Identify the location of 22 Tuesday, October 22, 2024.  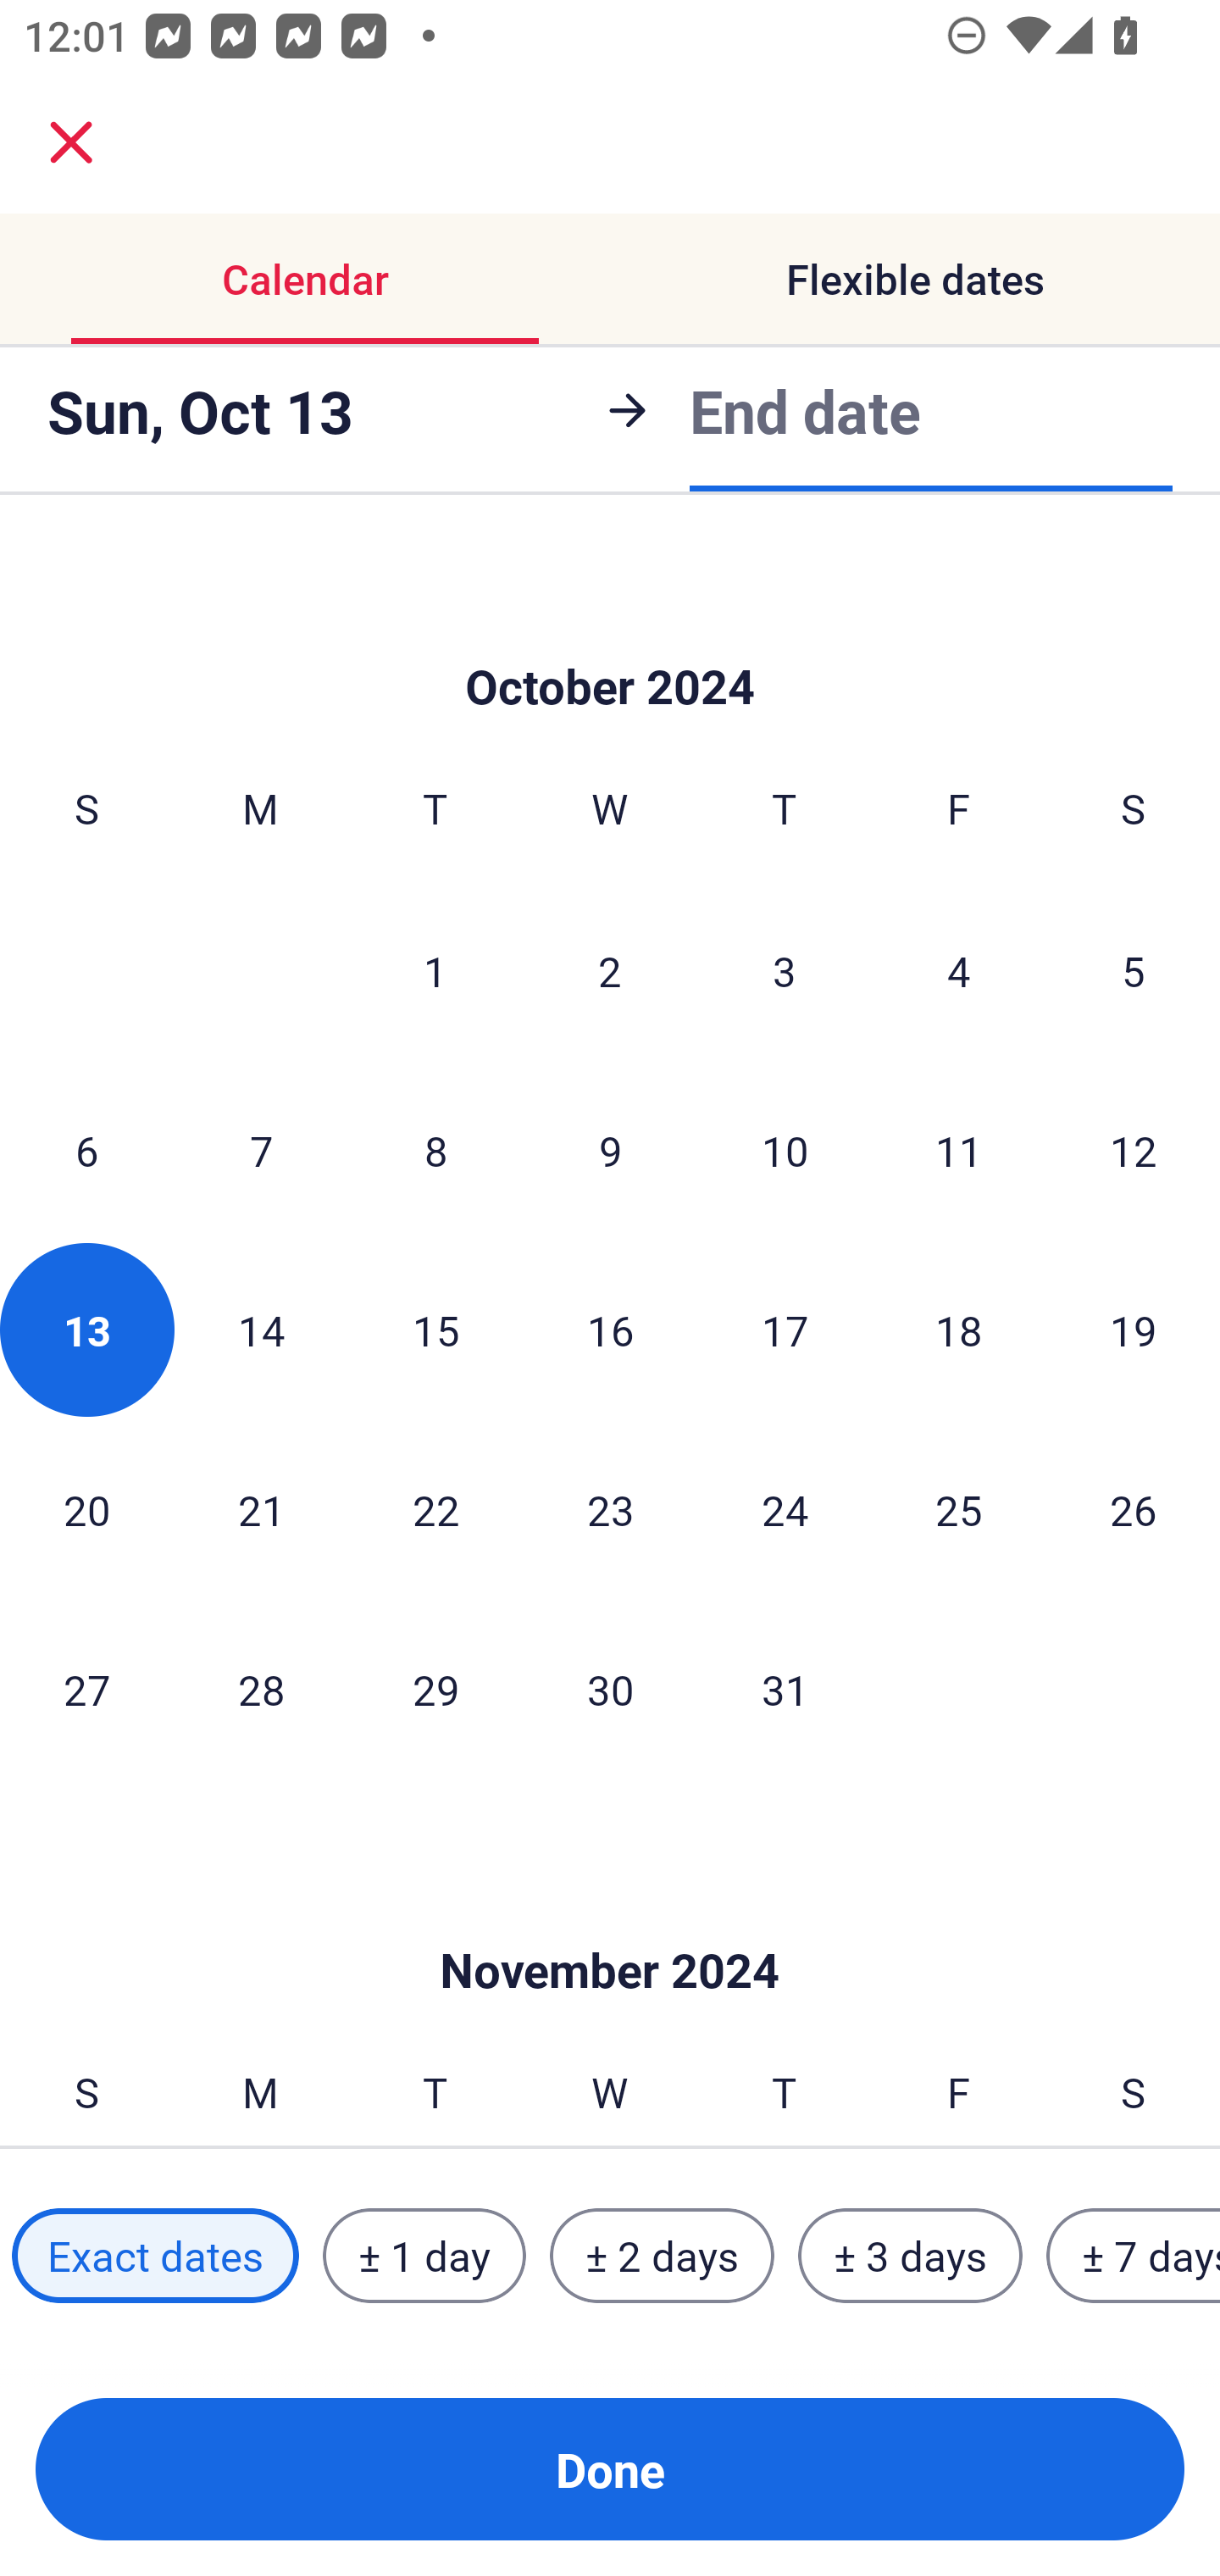
(435, 1509).